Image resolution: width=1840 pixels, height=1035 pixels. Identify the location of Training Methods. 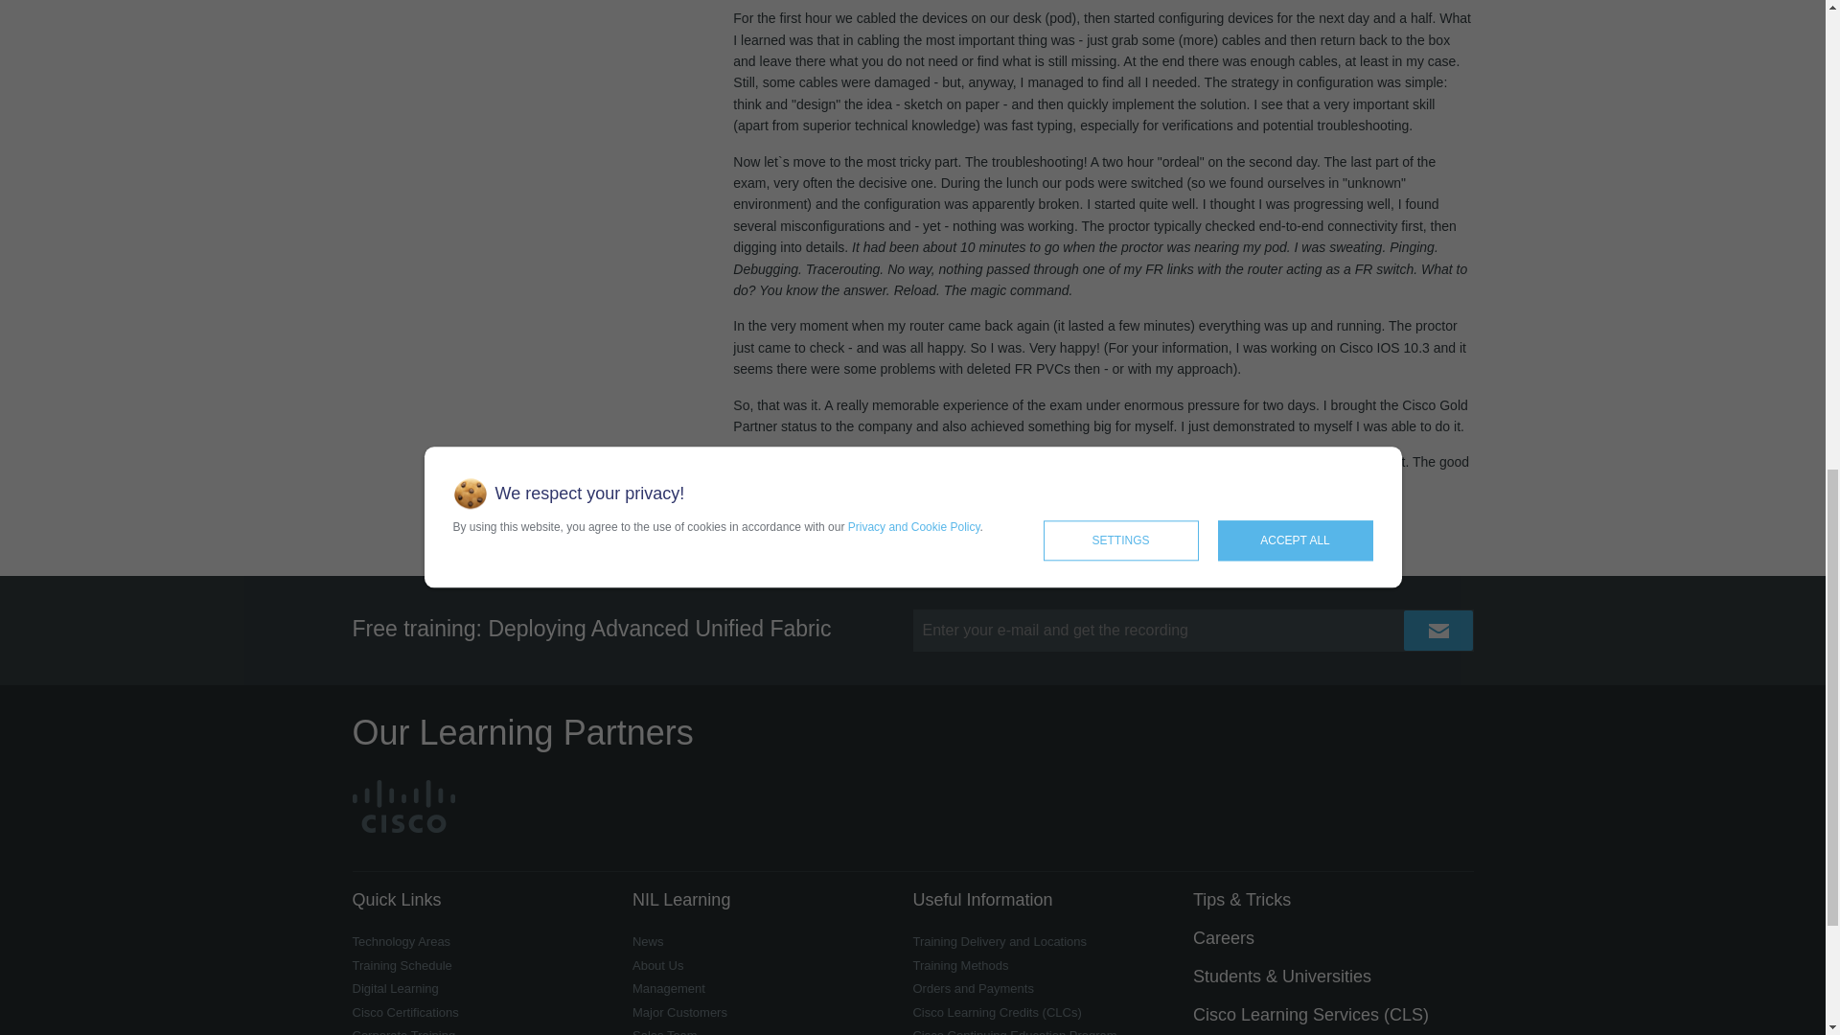
(960, 966).